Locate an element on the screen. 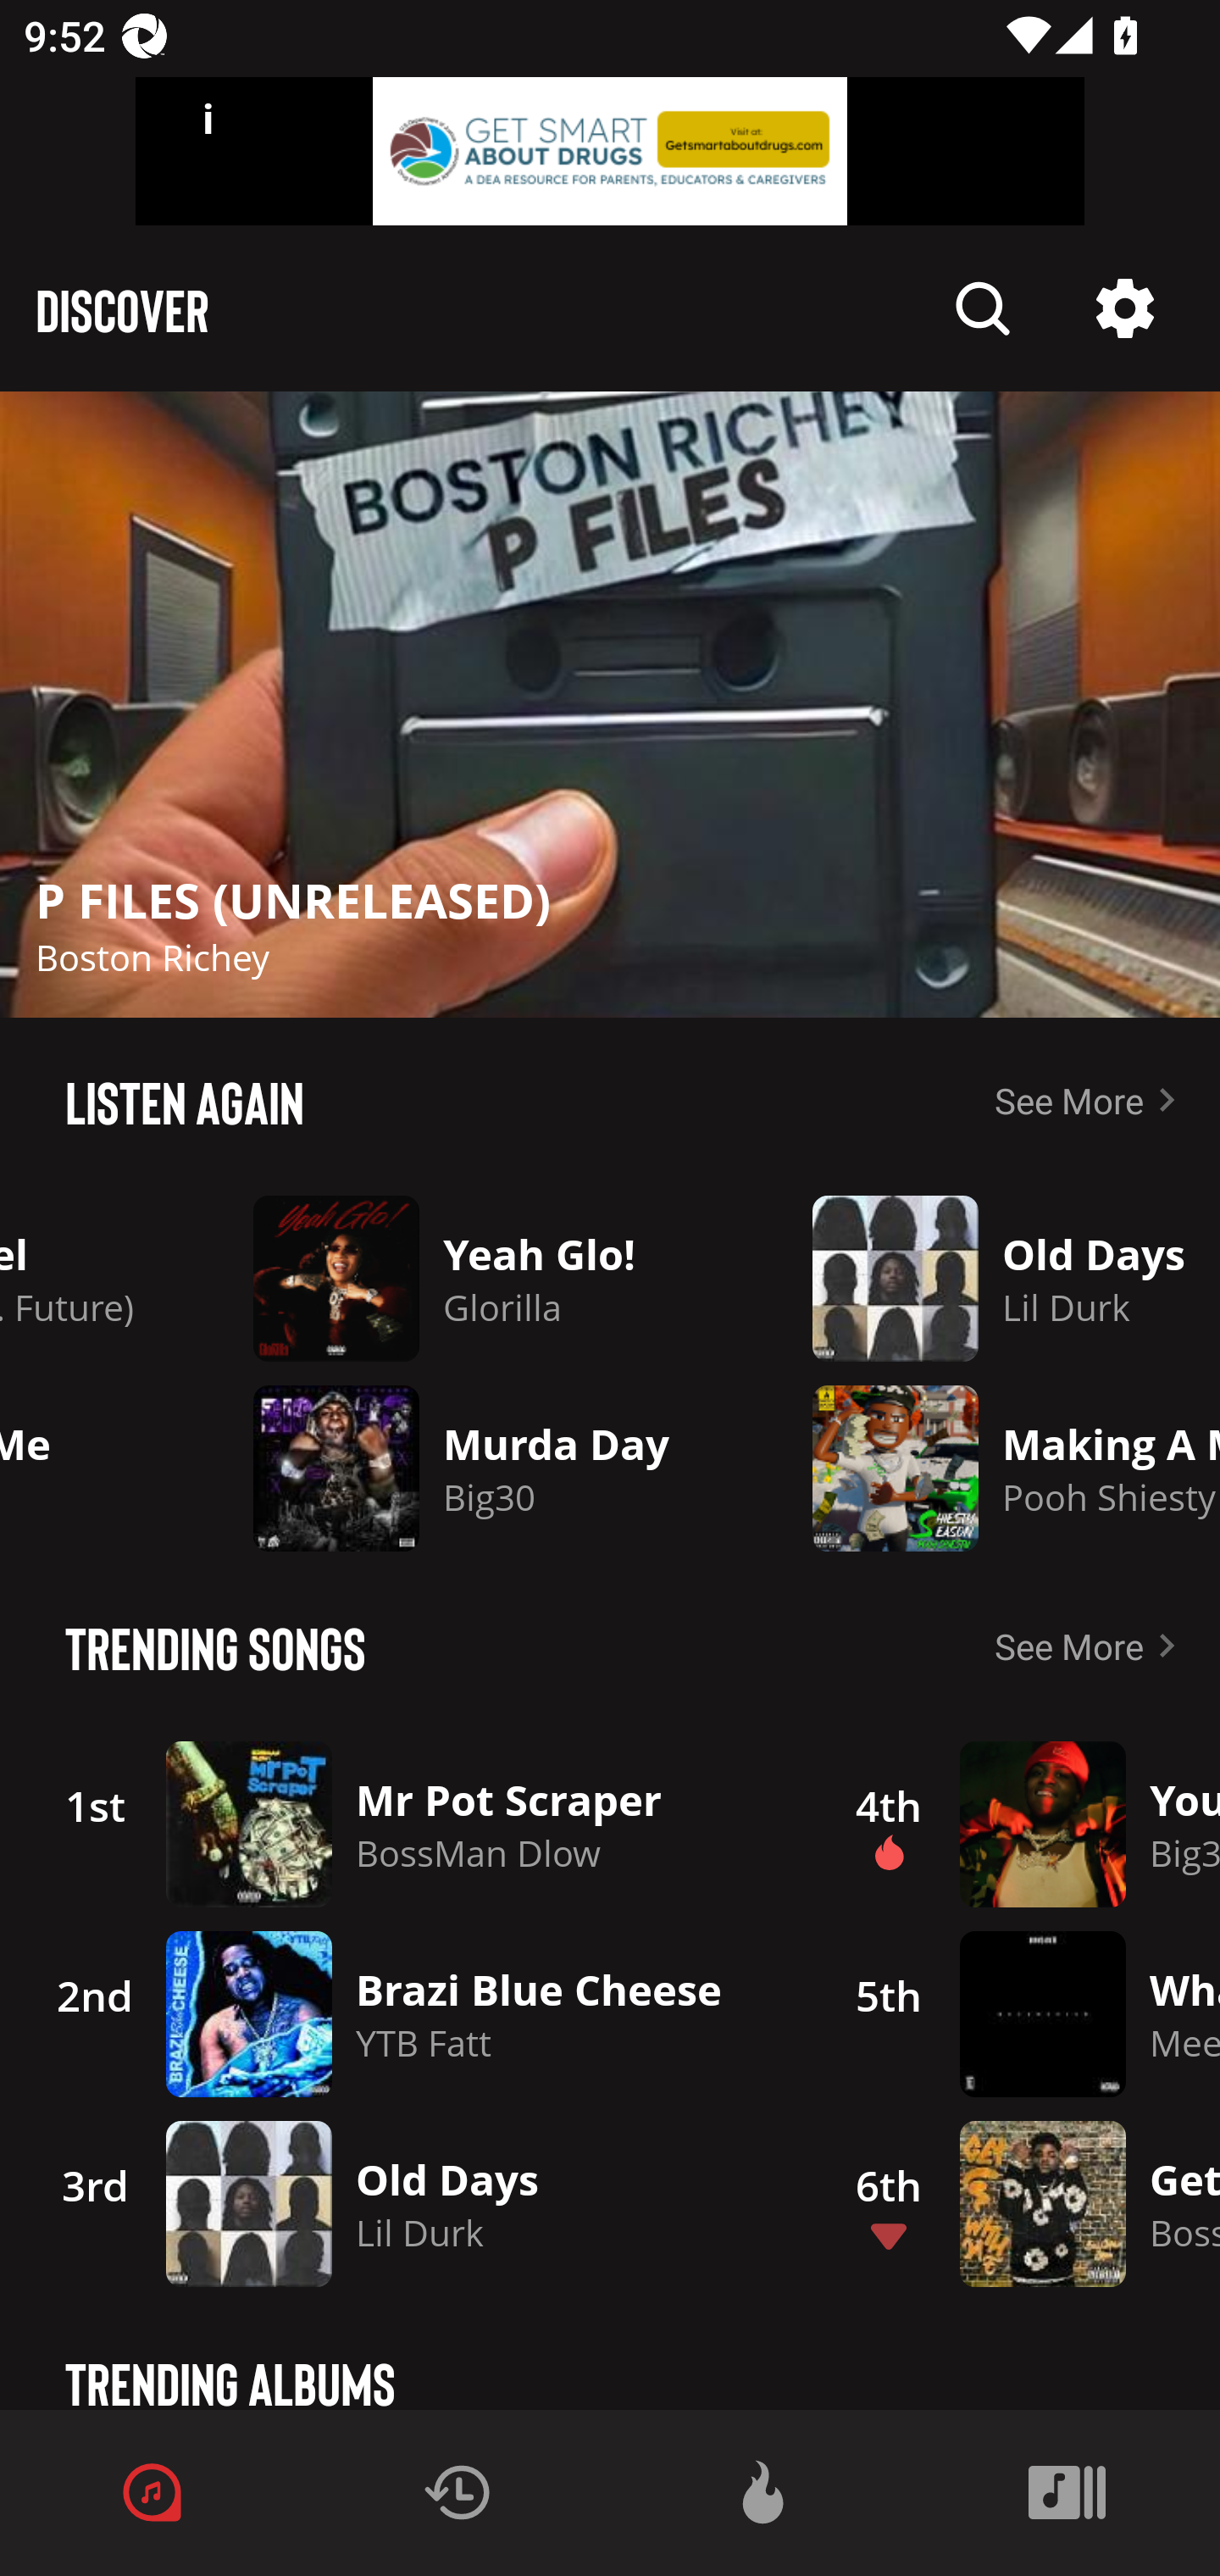 Image resolution: width=1220 pixels, height=2576 pixels. 4th Description Description You Thought Big30 is located at coordinates (1018, 1824).